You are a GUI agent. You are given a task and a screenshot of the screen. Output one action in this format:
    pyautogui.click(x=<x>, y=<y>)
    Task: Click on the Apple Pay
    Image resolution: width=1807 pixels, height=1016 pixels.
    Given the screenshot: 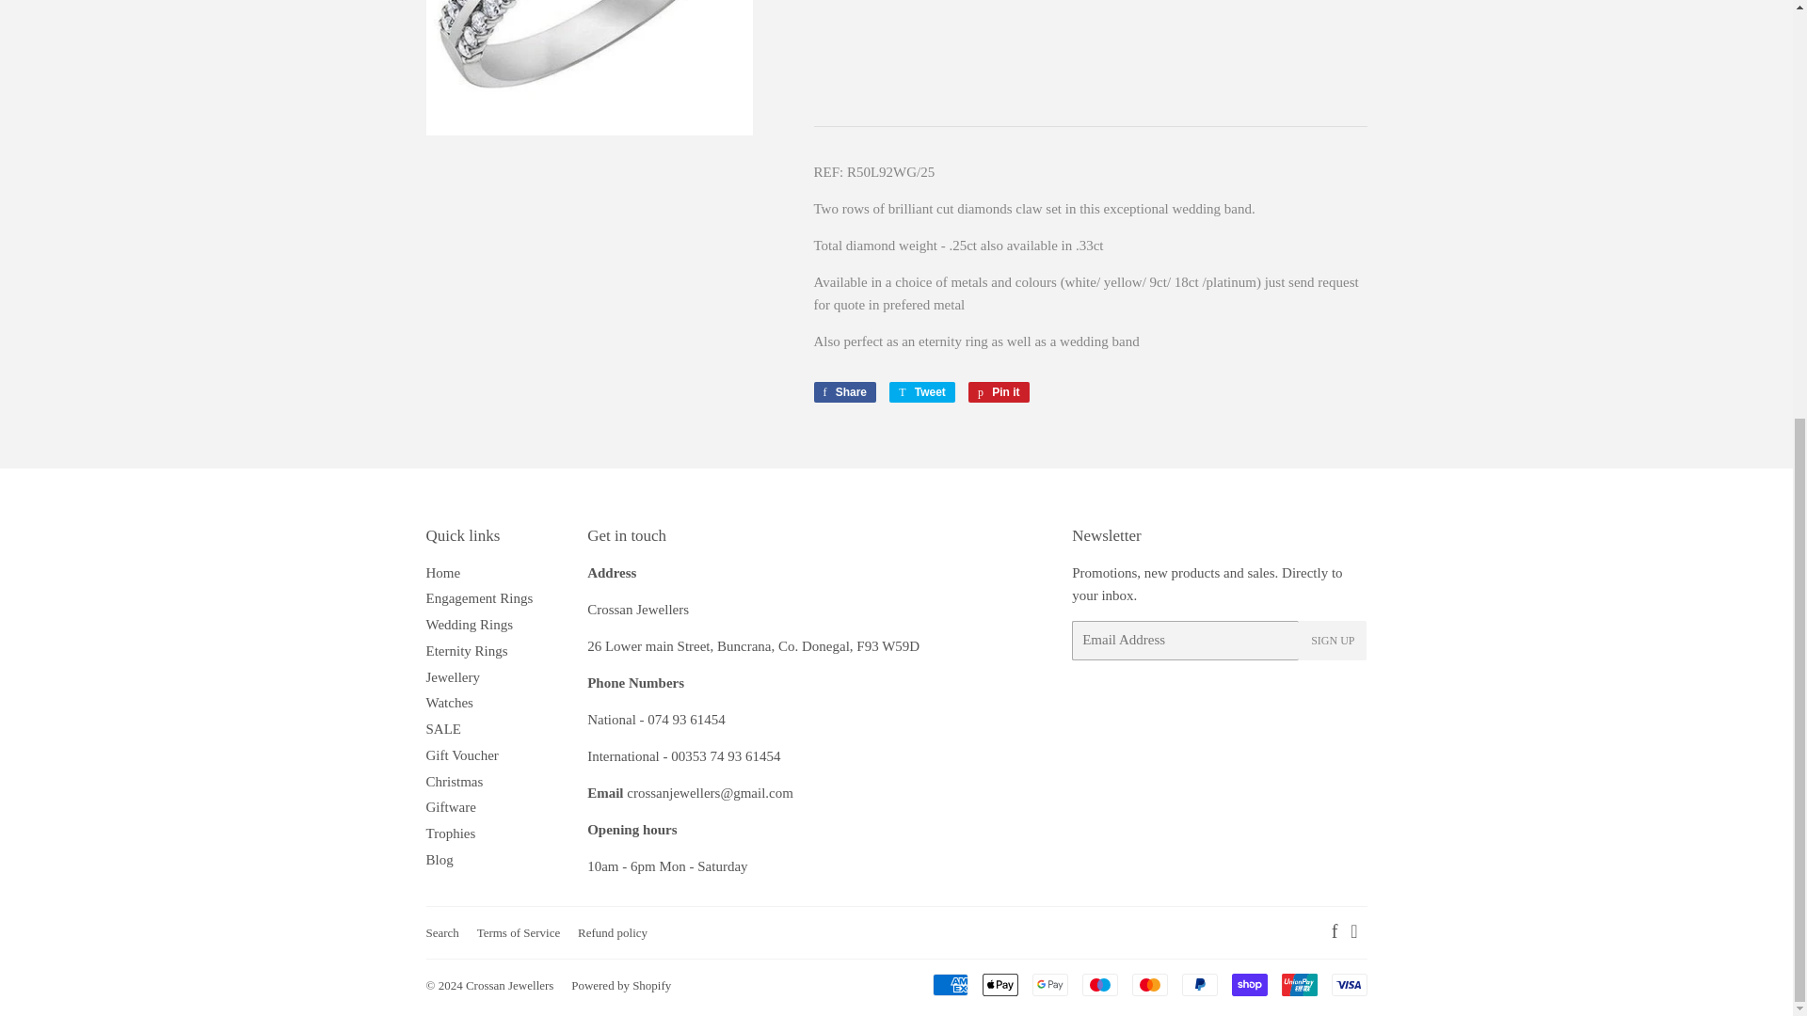 What is the action you would take?
    pyautogui.click(x=1000, y=984)
    